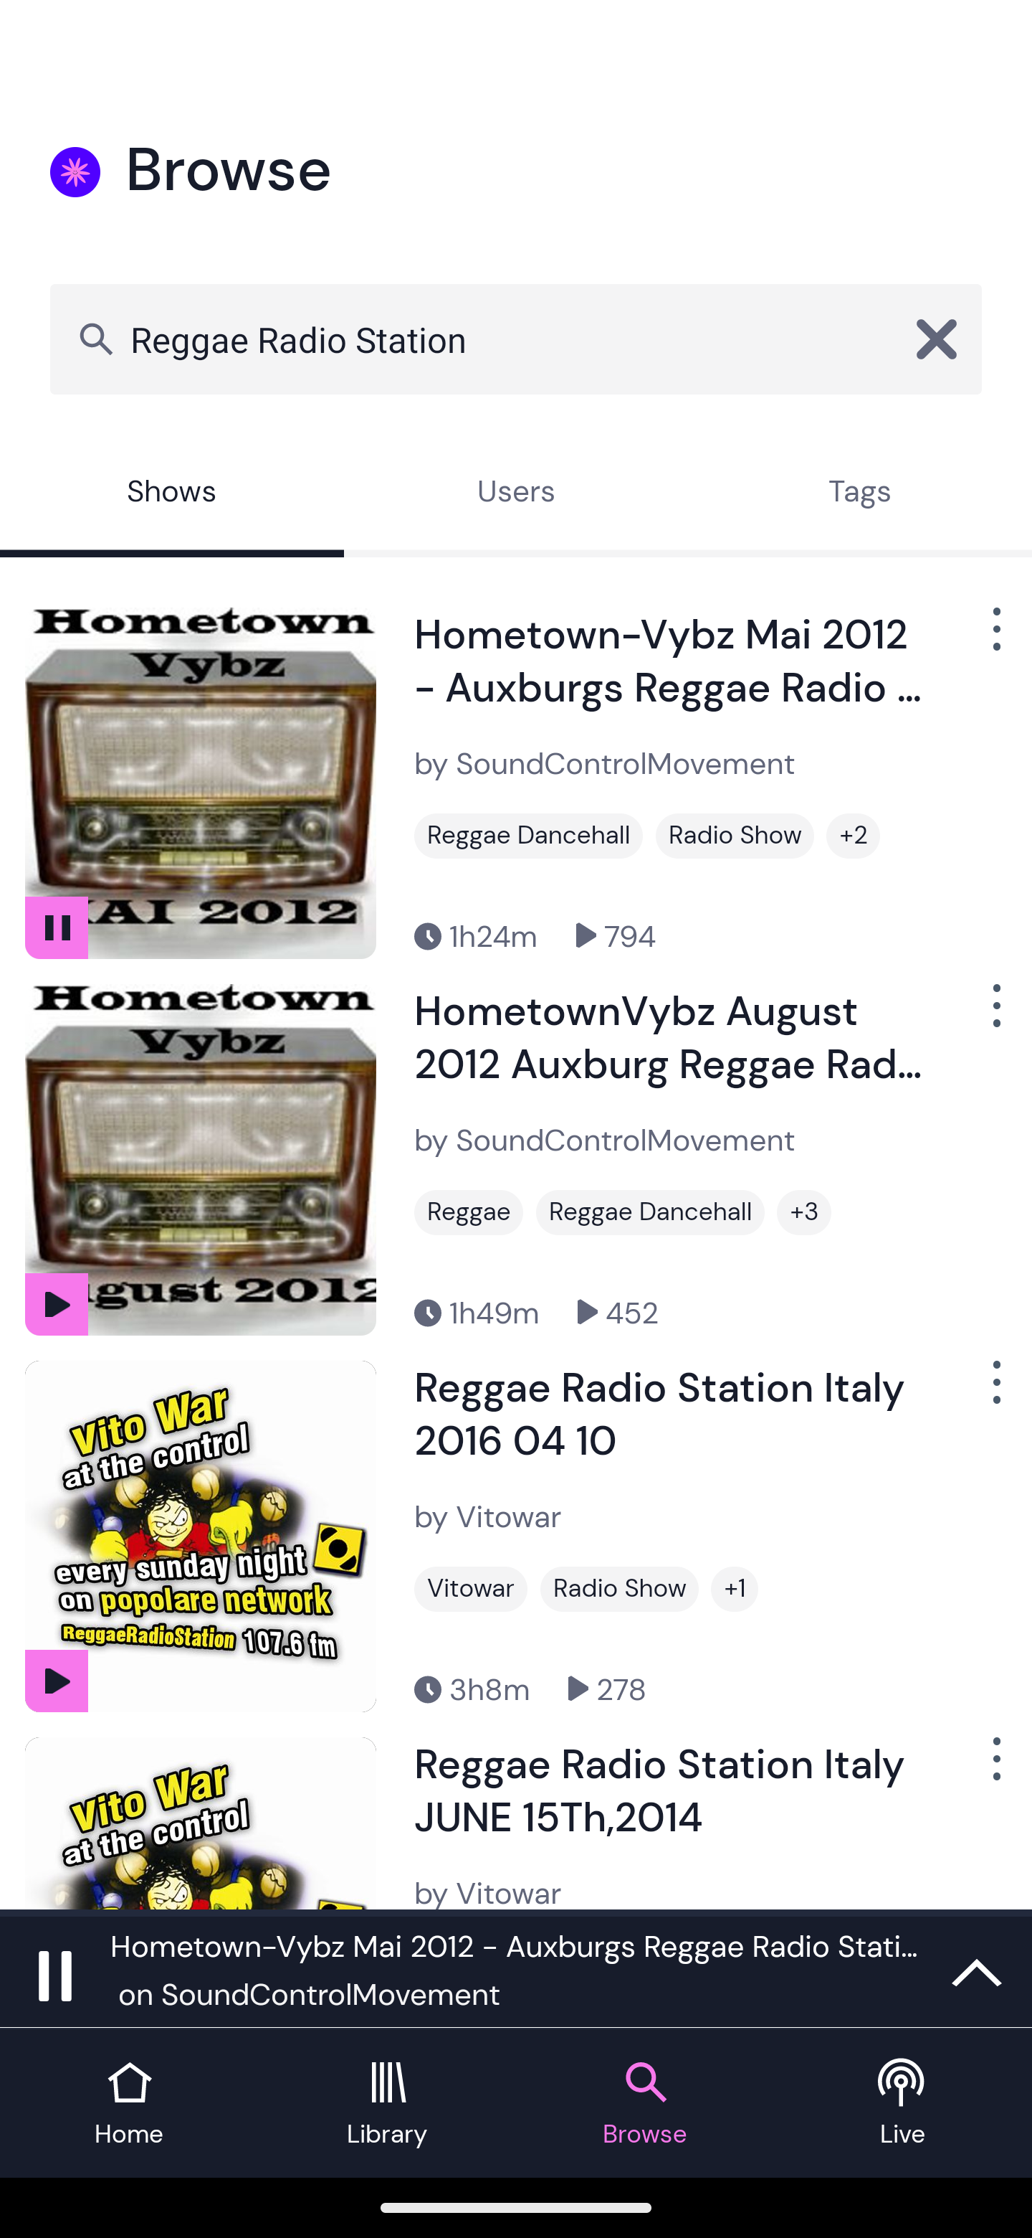  I want to click on Reggae, so click(469, 1212).